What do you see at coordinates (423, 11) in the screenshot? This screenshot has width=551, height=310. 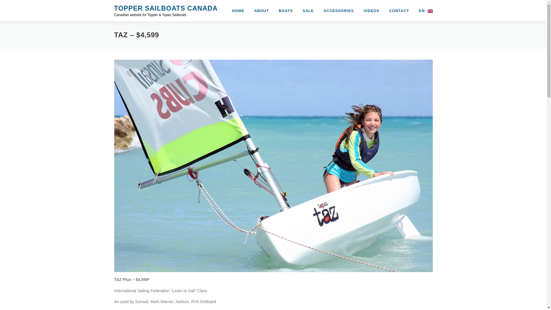 I see `English` at bounding box center [423, 11].